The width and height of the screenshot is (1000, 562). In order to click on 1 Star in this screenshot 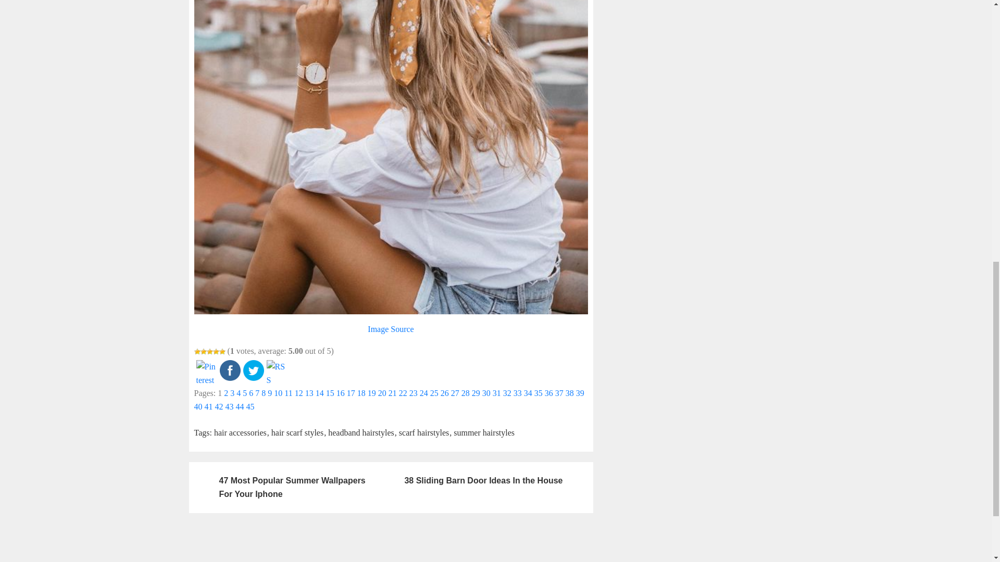, I will do `click(197, 351)`.